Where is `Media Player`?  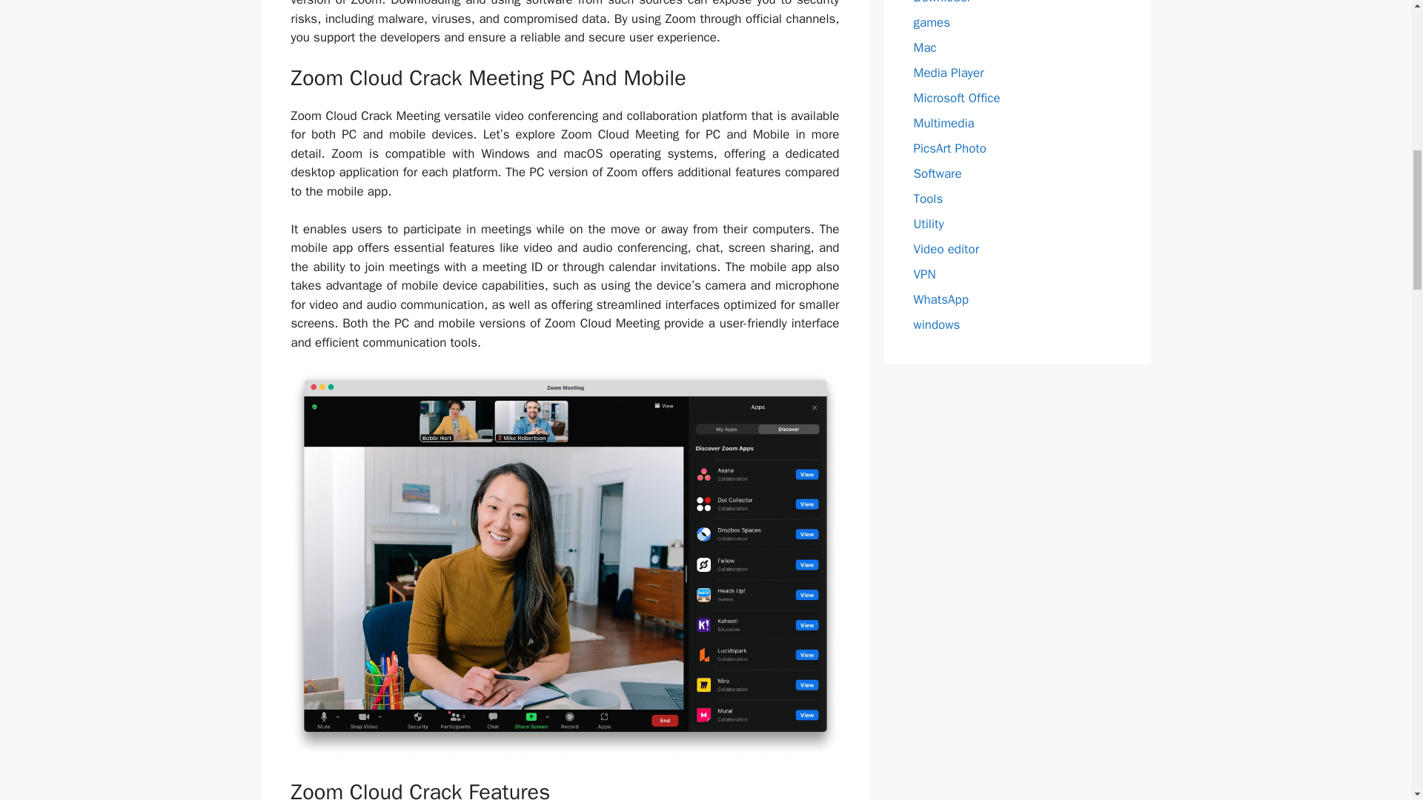 Media Player is located at coordinates (948, 73).